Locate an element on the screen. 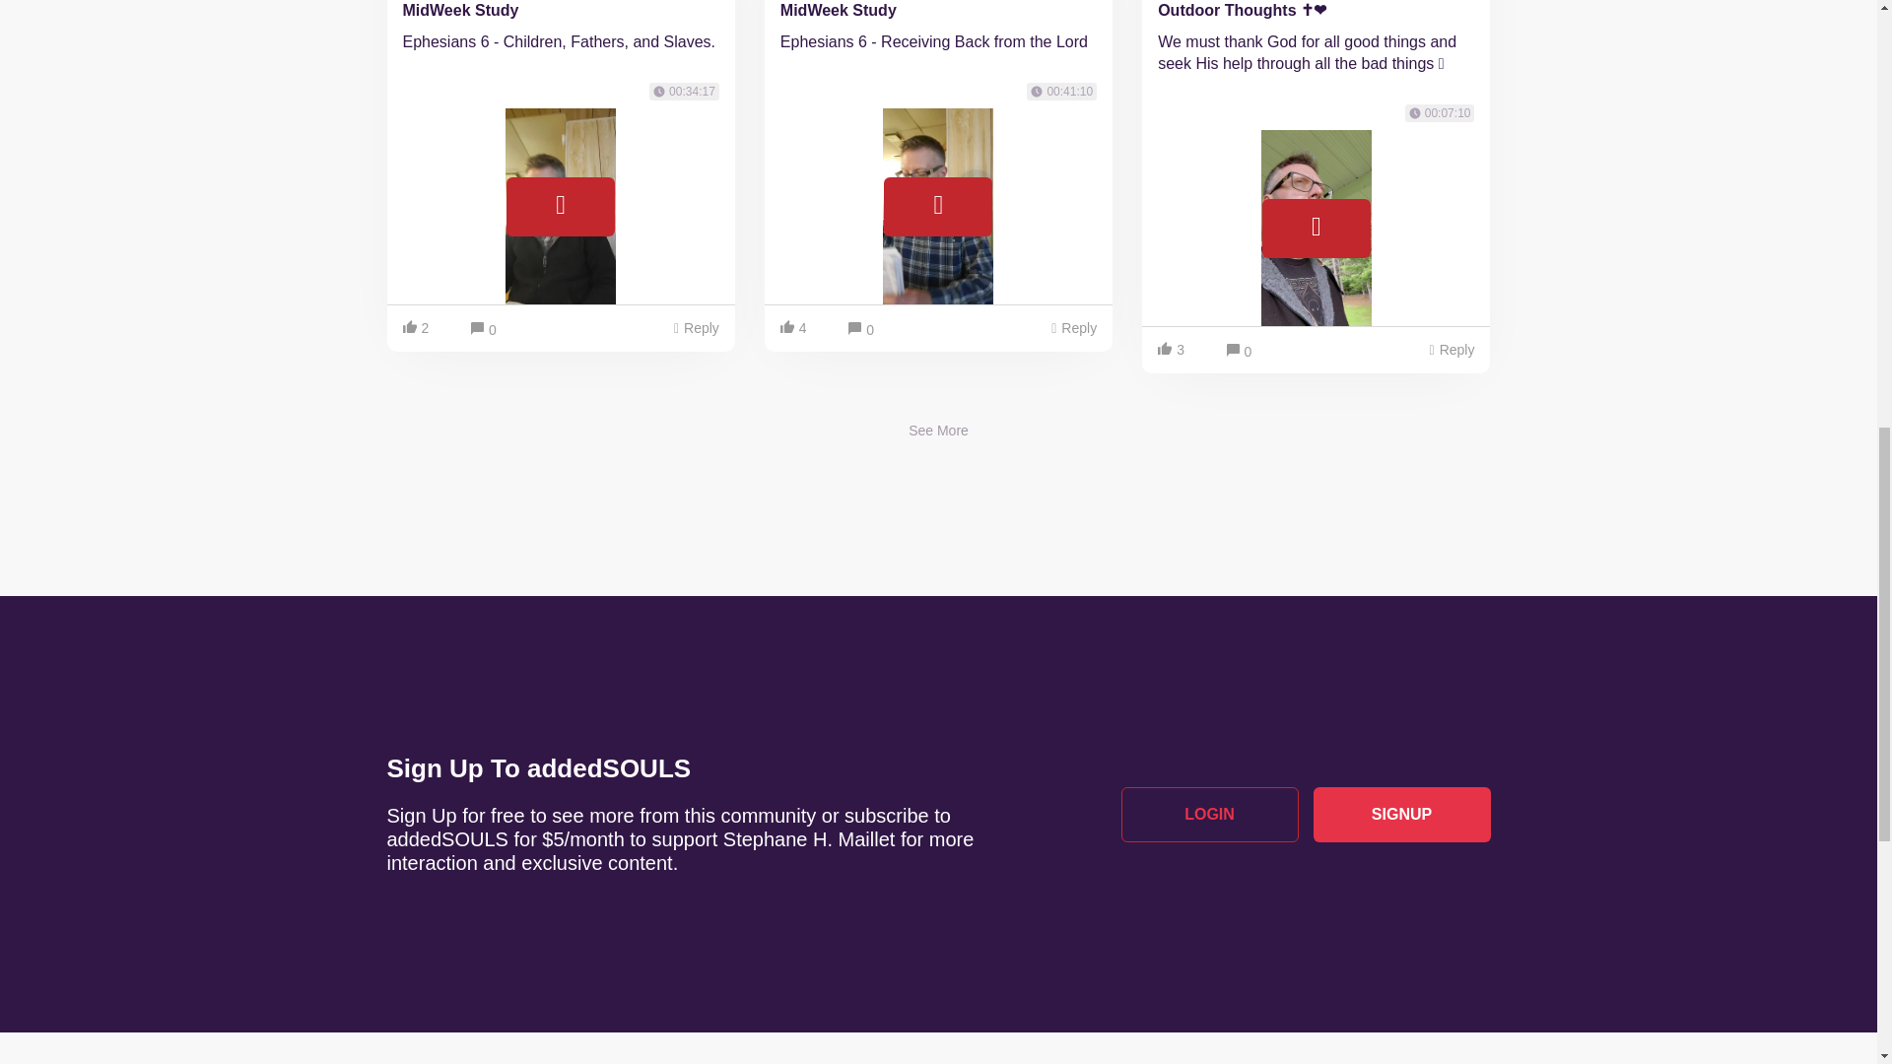 This screenshot has height=1064, width=1892. 0 is located at coordinates (860, 330).